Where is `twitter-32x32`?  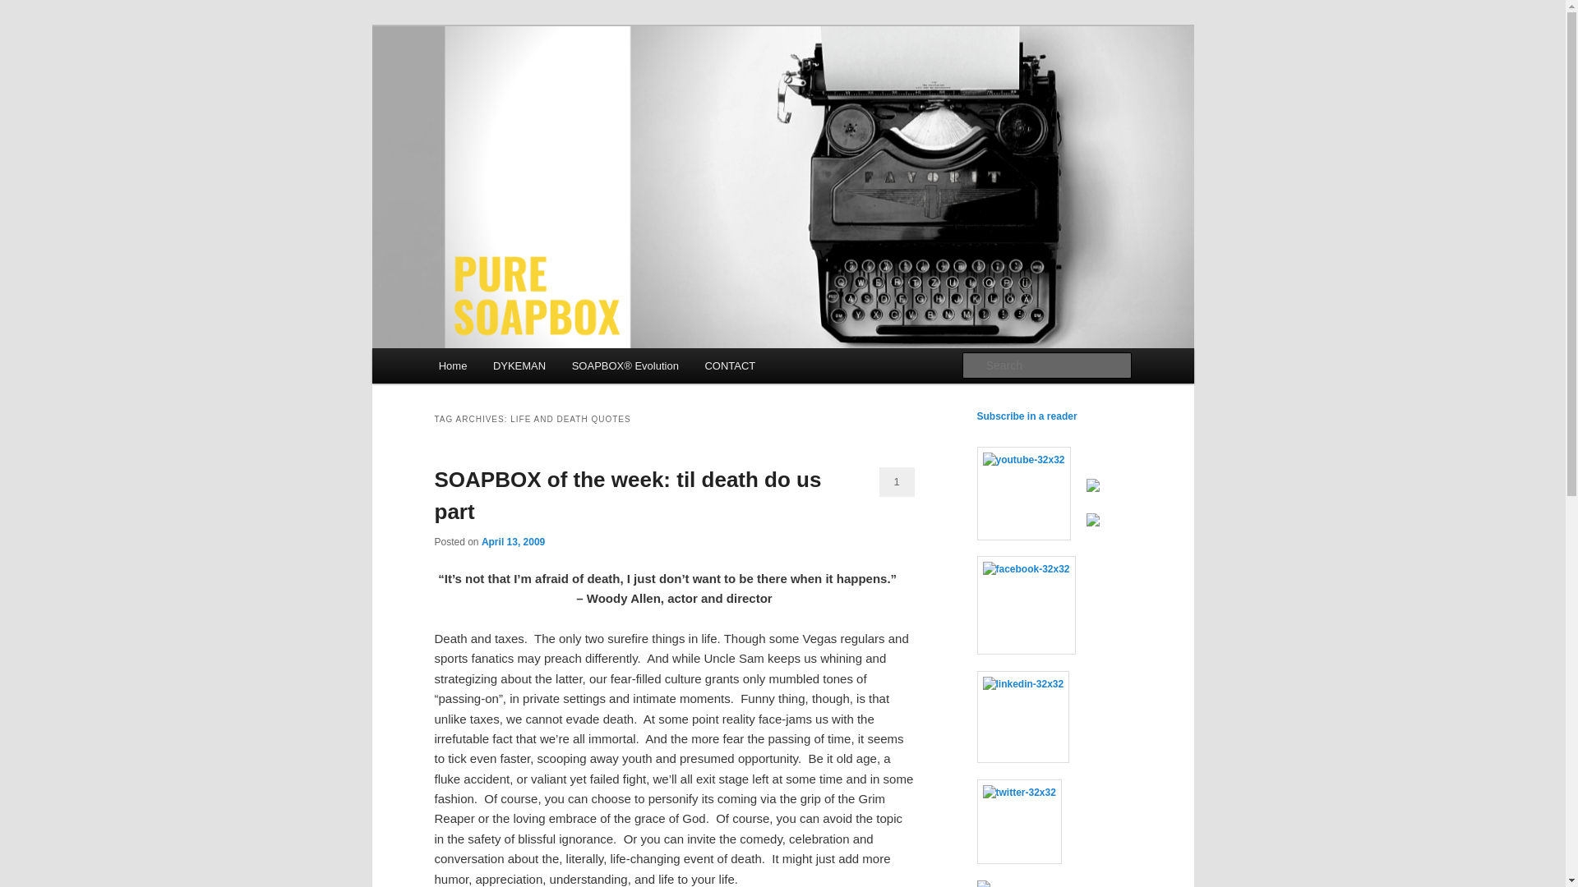
twitter-32x32 is located at coordinates (1018, 821).